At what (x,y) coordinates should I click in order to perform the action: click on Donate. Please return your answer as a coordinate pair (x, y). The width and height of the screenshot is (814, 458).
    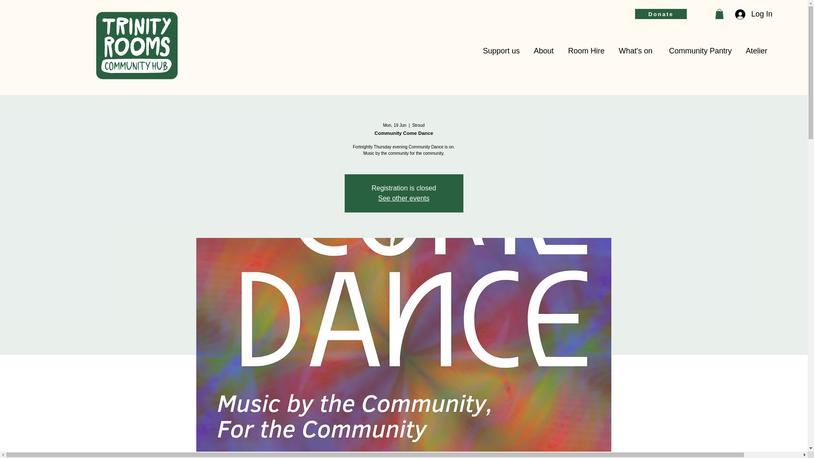
    Looking at the image, I should click on (661, 14).